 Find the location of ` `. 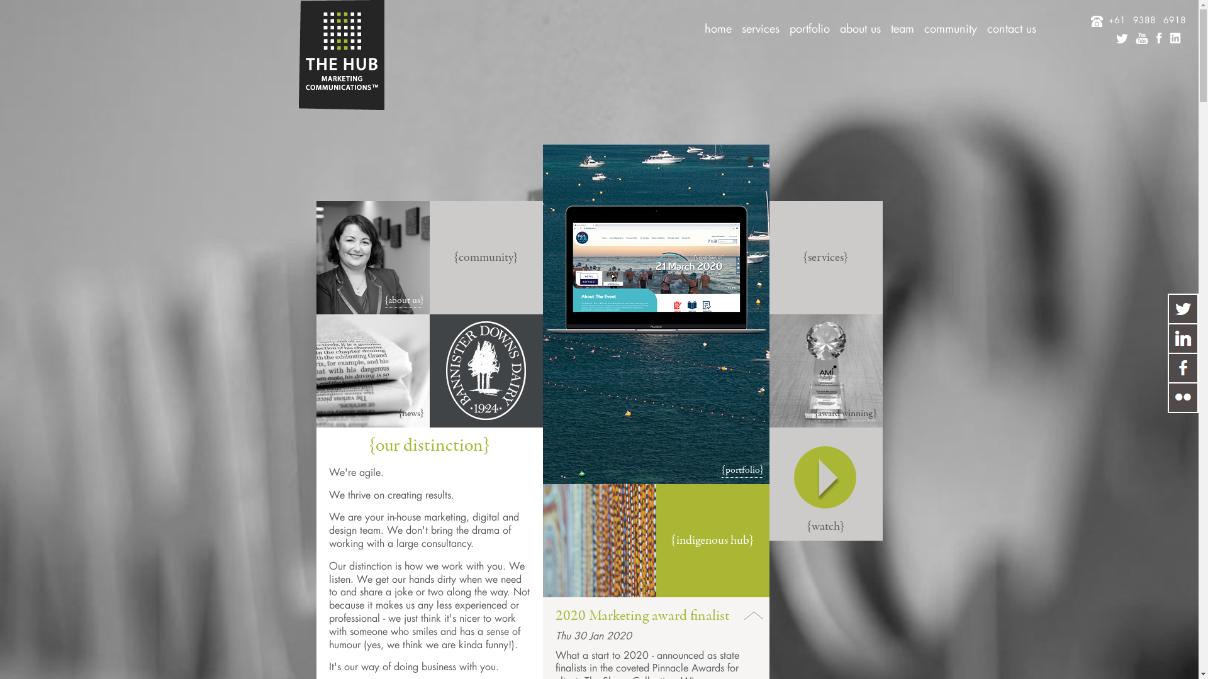

  is located at coordinates (1183, 397).